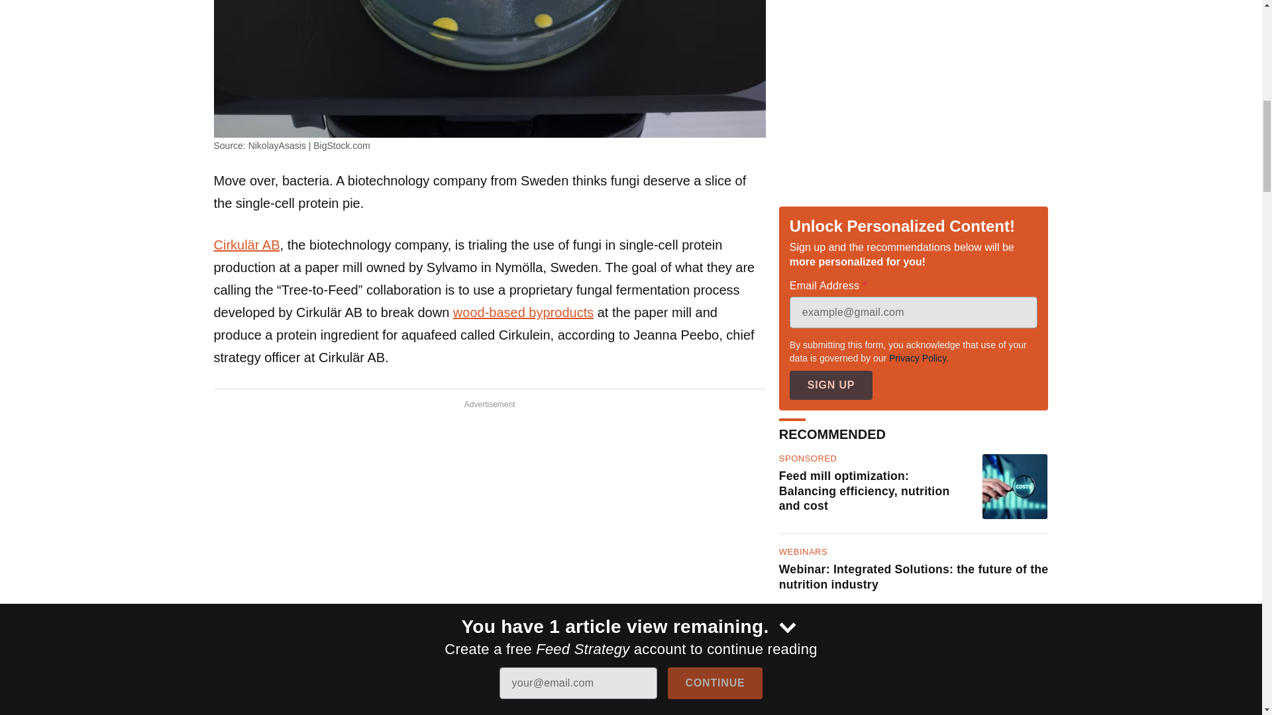 This screenshot has height=715, width=1272. I want to click on 3rd party ad content, so click(913, 85).